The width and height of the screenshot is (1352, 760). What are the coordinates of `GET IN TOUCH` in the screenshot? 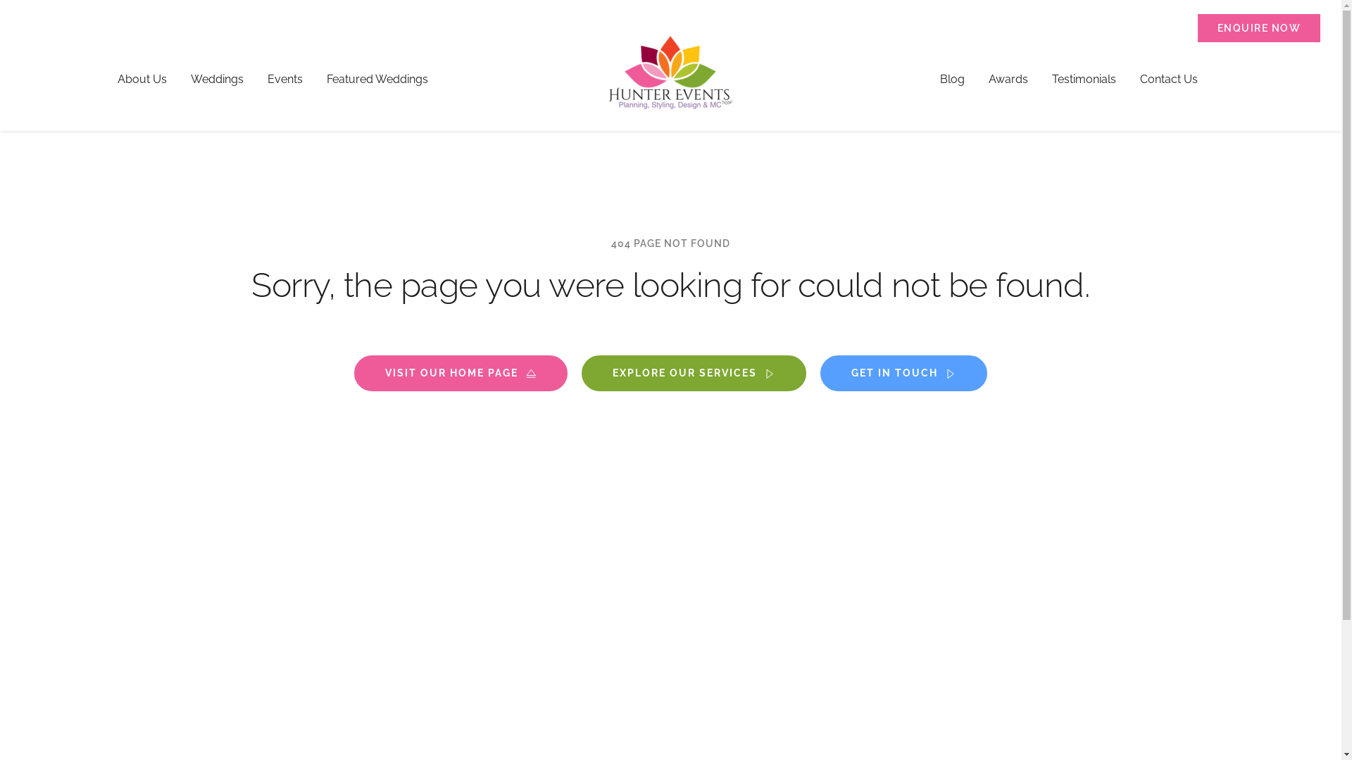 It's located at (904, 374).